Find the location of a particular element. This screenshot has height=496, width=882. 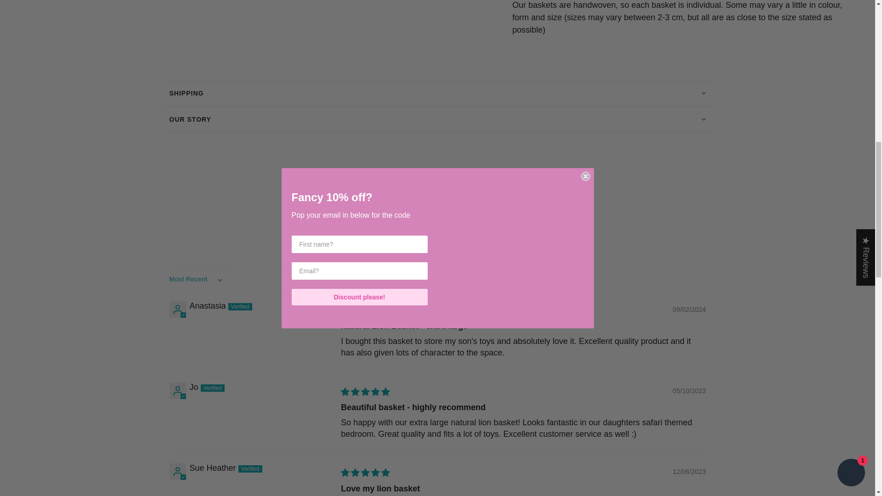

OUR STORY is located at coordinates (437, 119).